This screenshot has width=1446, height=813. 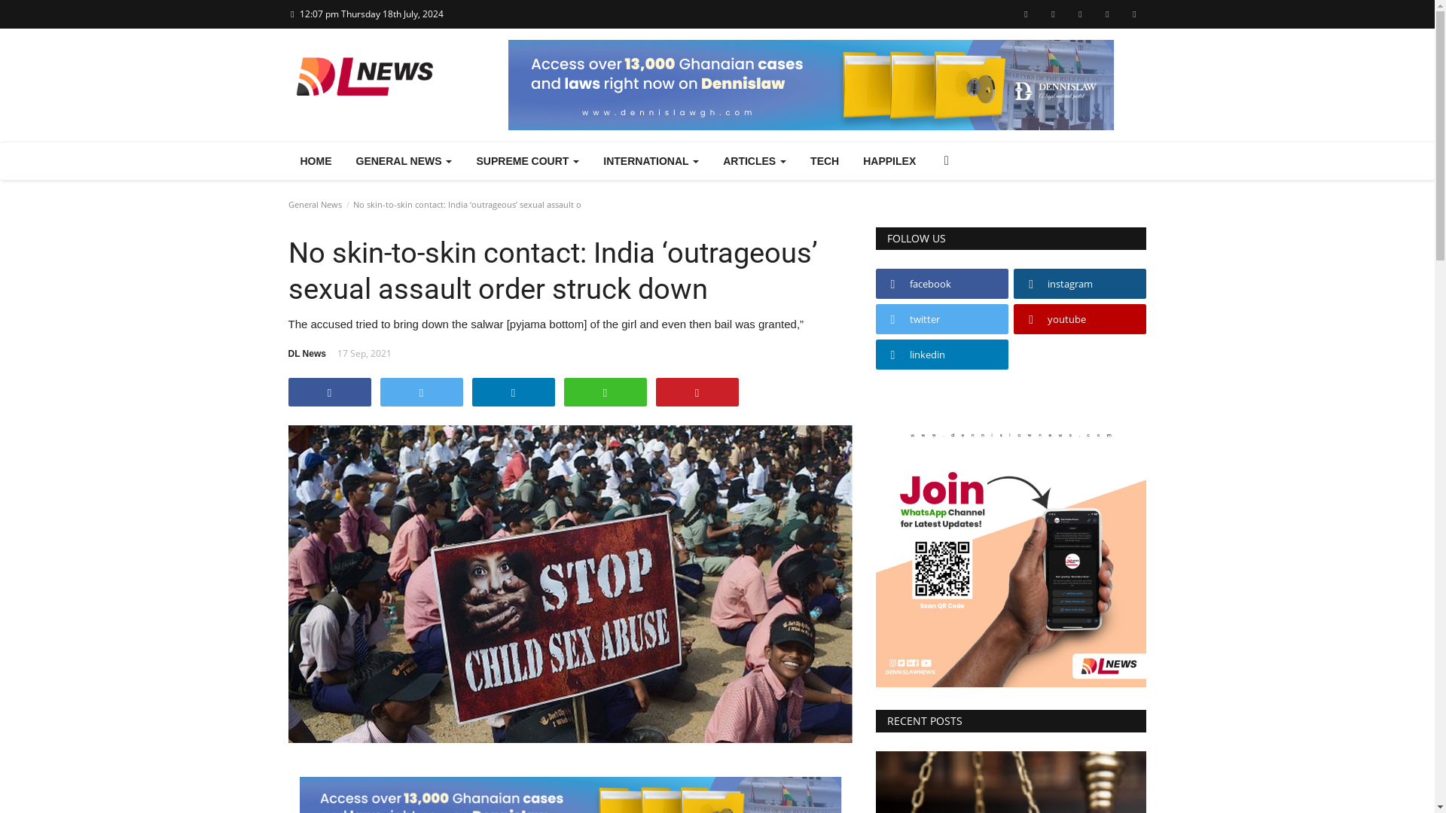 What do you see at coordinates (651, 161) in the screenshot?
I see `INTERNATIONAL` at bounding box center [651, 161].